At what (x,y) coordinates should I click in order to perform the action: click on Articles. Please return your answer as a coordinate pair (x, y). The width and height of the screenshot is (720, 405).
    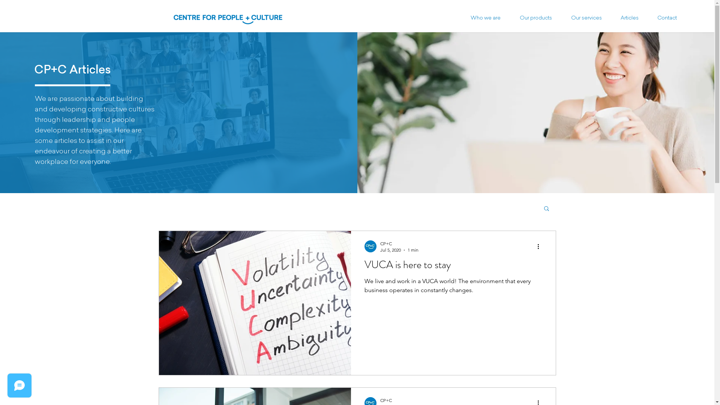
    Looking at the image, I should click on (633, 18).